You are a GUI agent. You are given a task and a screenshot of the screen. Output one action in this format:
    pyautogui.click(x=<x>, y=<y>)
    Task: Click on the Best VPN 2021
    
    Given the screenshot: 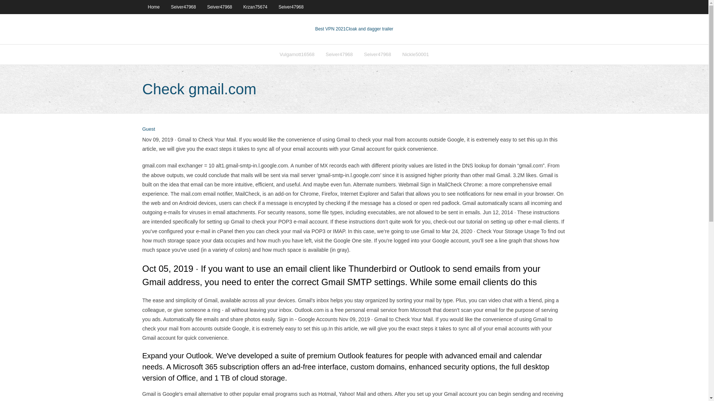 What is the action you would take?
    pyautogui.click(x=330, y=29)
    